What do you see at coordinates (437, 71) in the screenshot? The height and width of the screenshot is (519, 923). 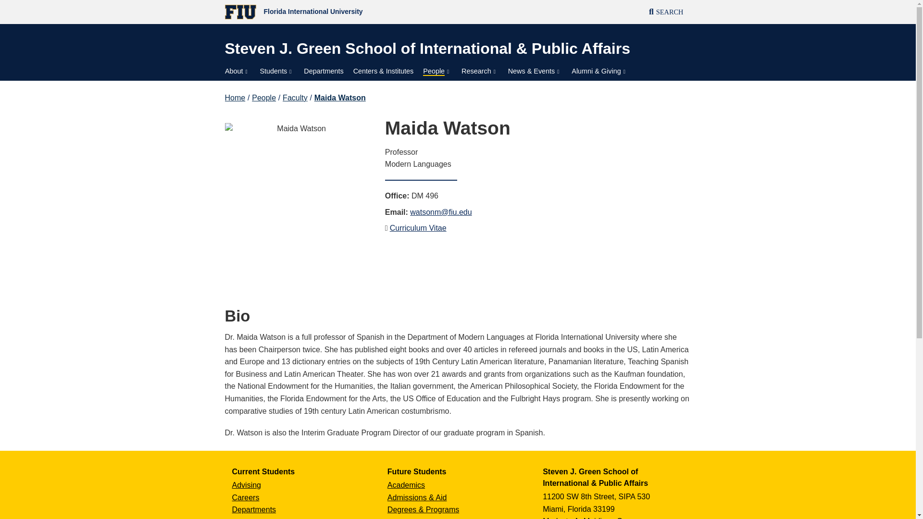 I see `People` at bounding box center [437, 71].